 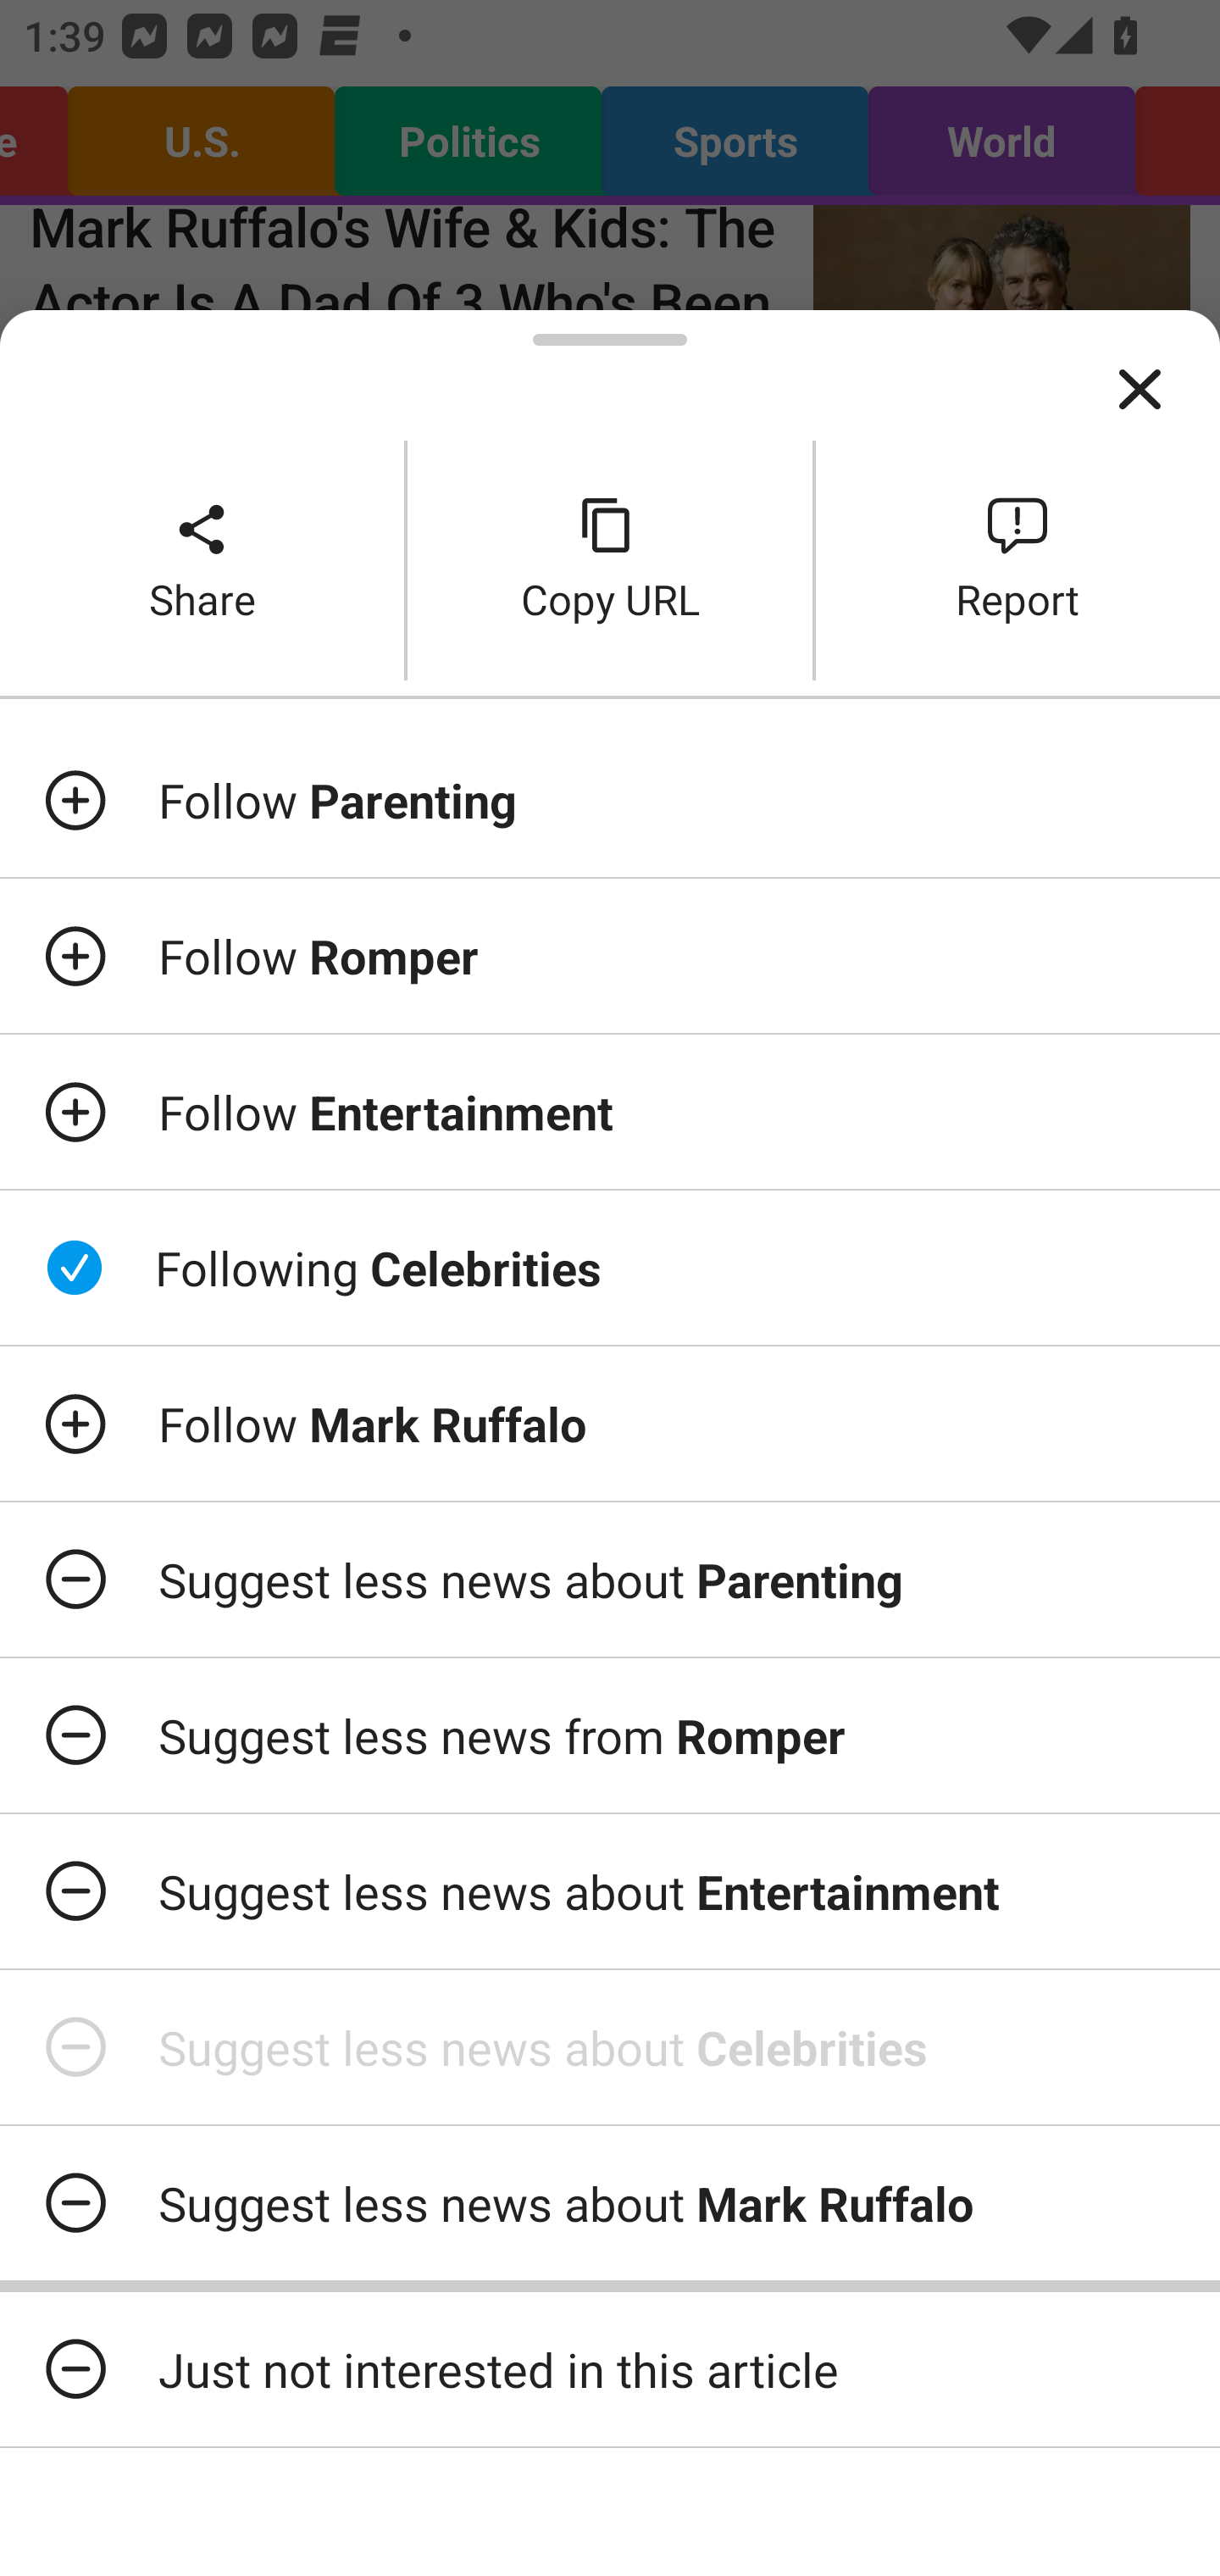 I want to click on Copy URL, so click(x=610, y=559).